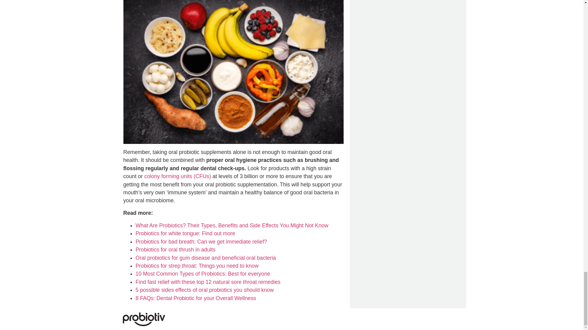 The height and width of the screenshot is (330, 588). I want to click on 10 Most Common Types of Probiotics: Best for everyone, so click(202, 274).